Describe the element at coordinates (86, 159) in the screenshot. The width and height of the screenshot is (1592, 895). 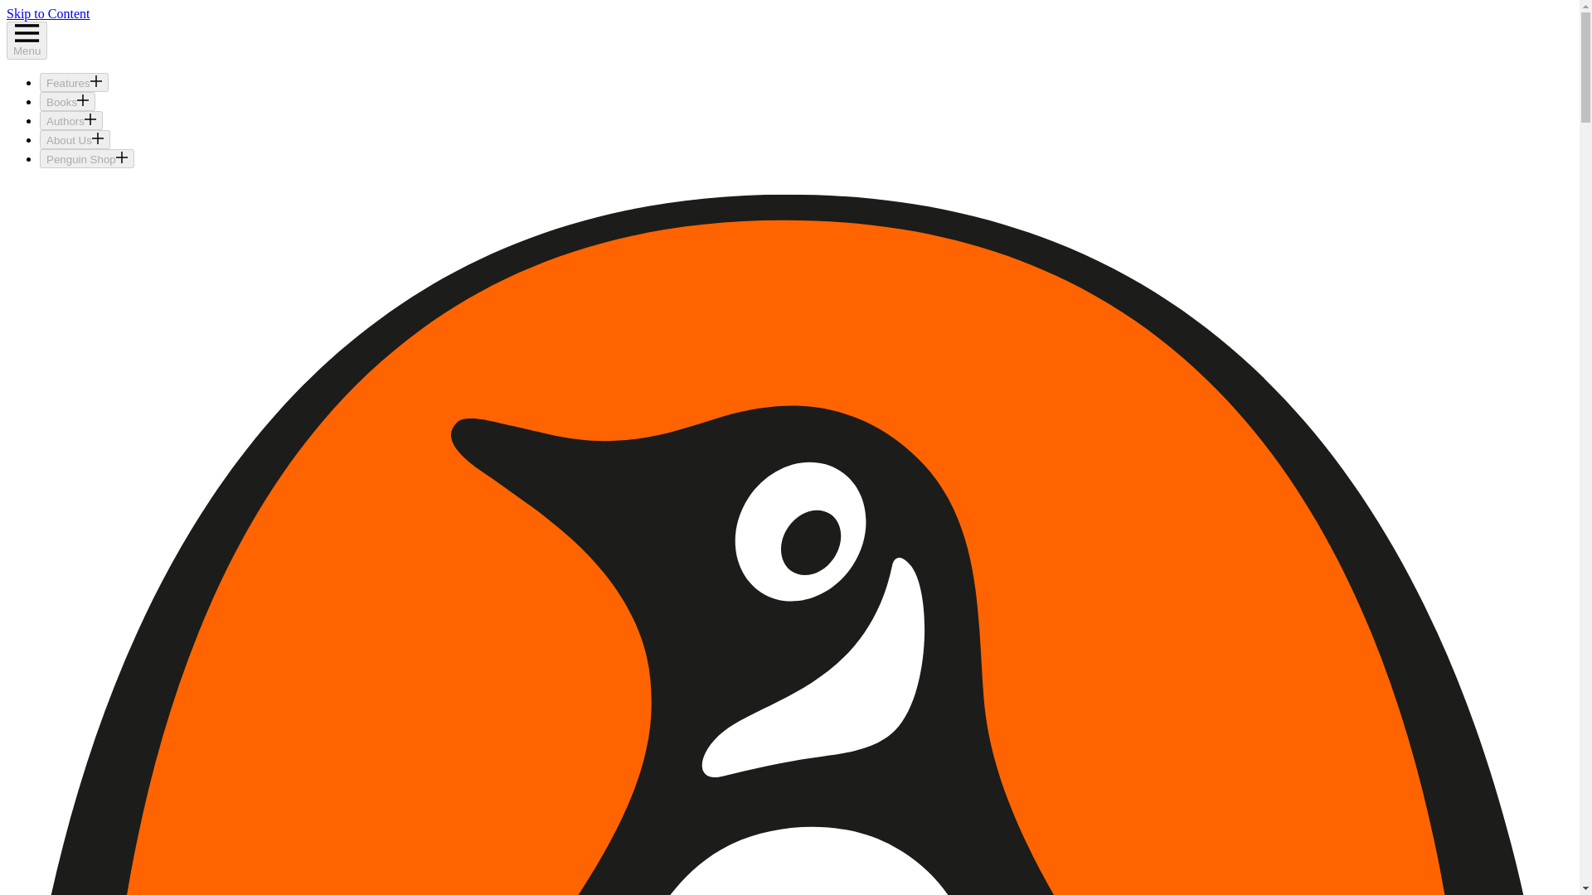
I see `Penguin Shop` at that location.